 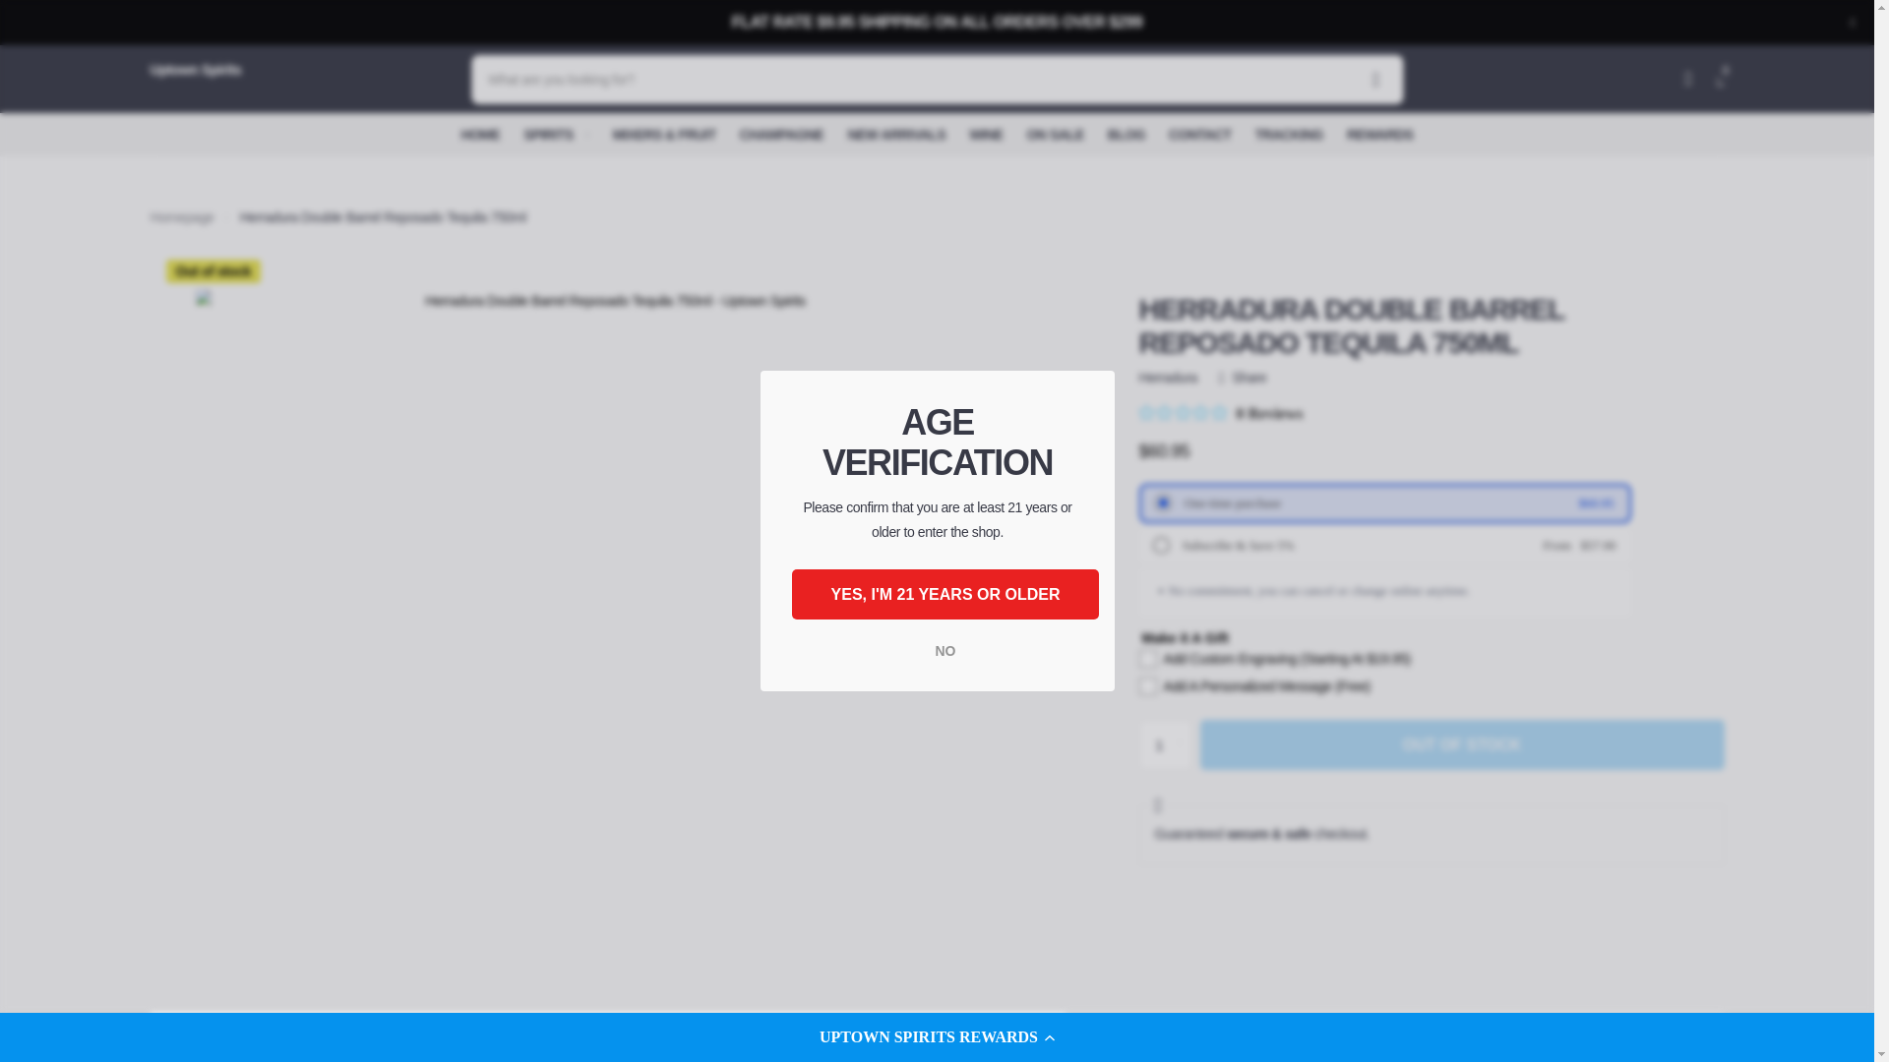 I want to click on HOME, so click(x=480, y=134).